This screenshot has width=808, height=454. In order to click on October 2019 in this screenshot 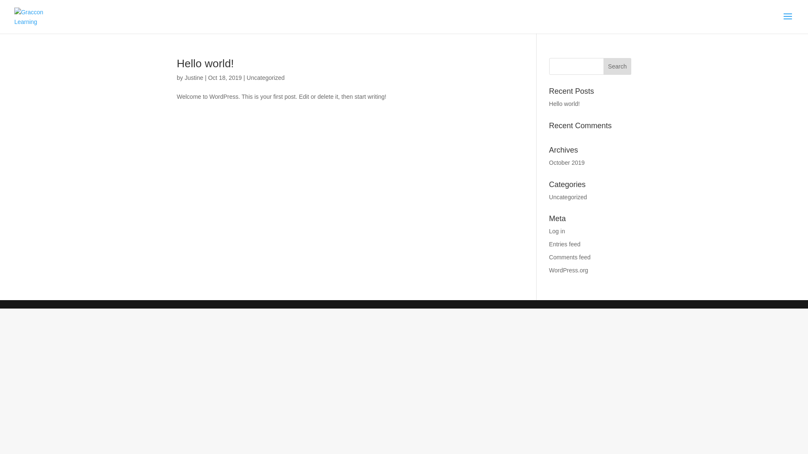, I will do `click(567, 163)`.